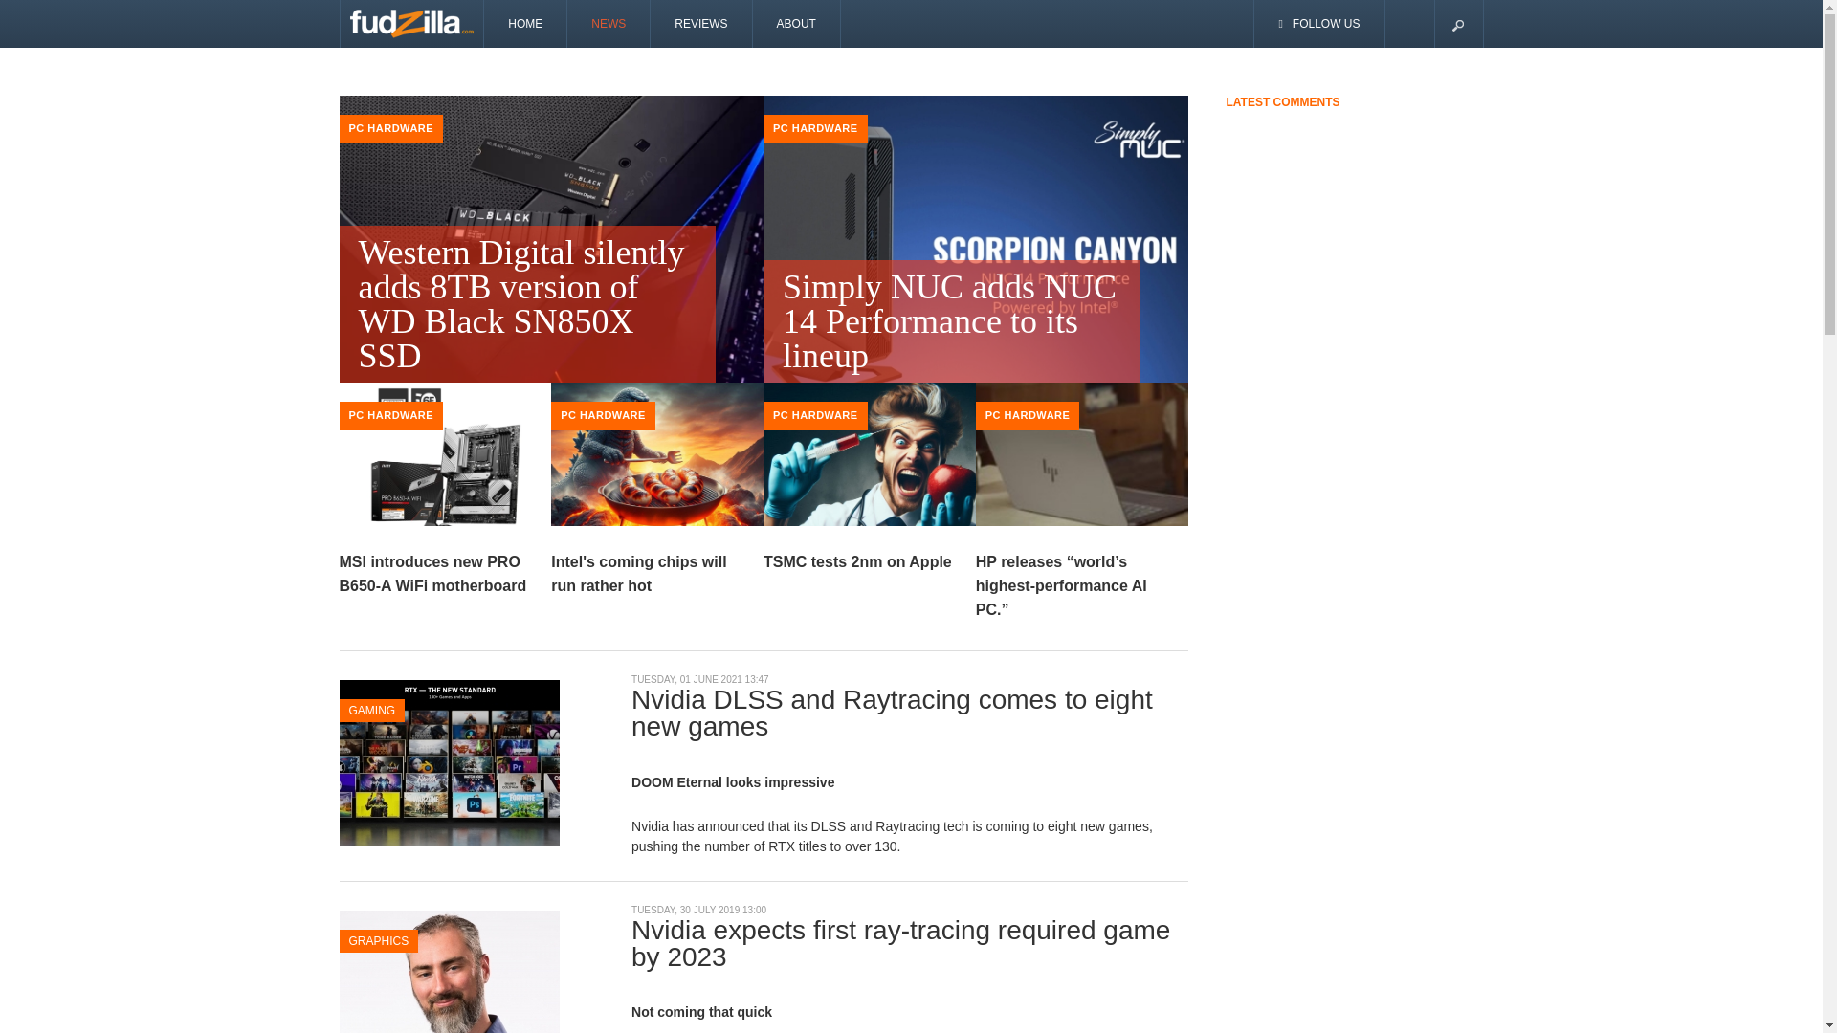 The width and height of the screenshot is (1837, 1033). Describe the element at coordinates (1028, 414) in the screenshot. I see `PC HARDWARE` at that location.